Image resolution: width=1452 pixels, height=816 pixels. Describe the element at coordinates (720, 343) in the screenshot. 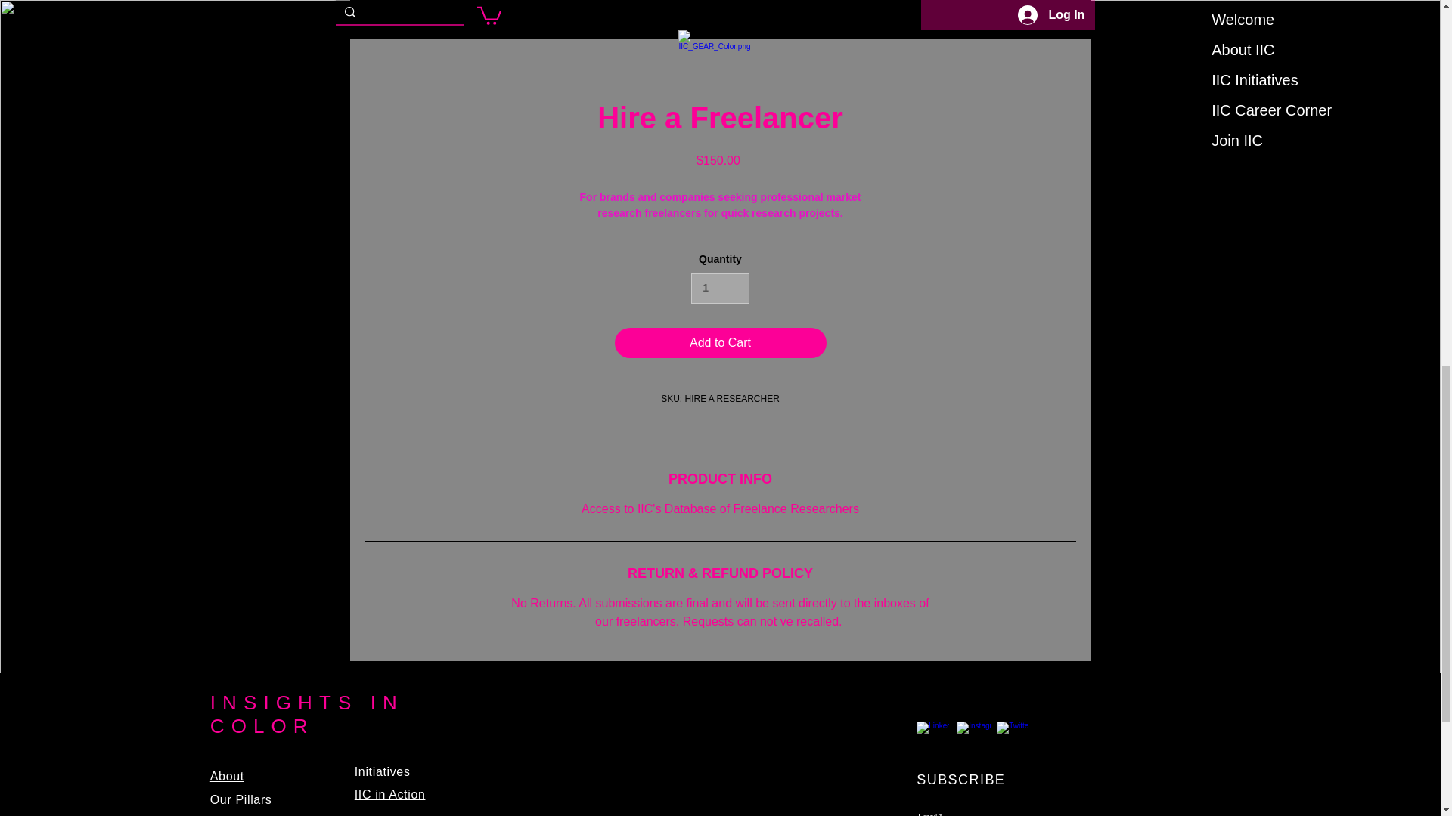

I see `Add to Cart` at that location.